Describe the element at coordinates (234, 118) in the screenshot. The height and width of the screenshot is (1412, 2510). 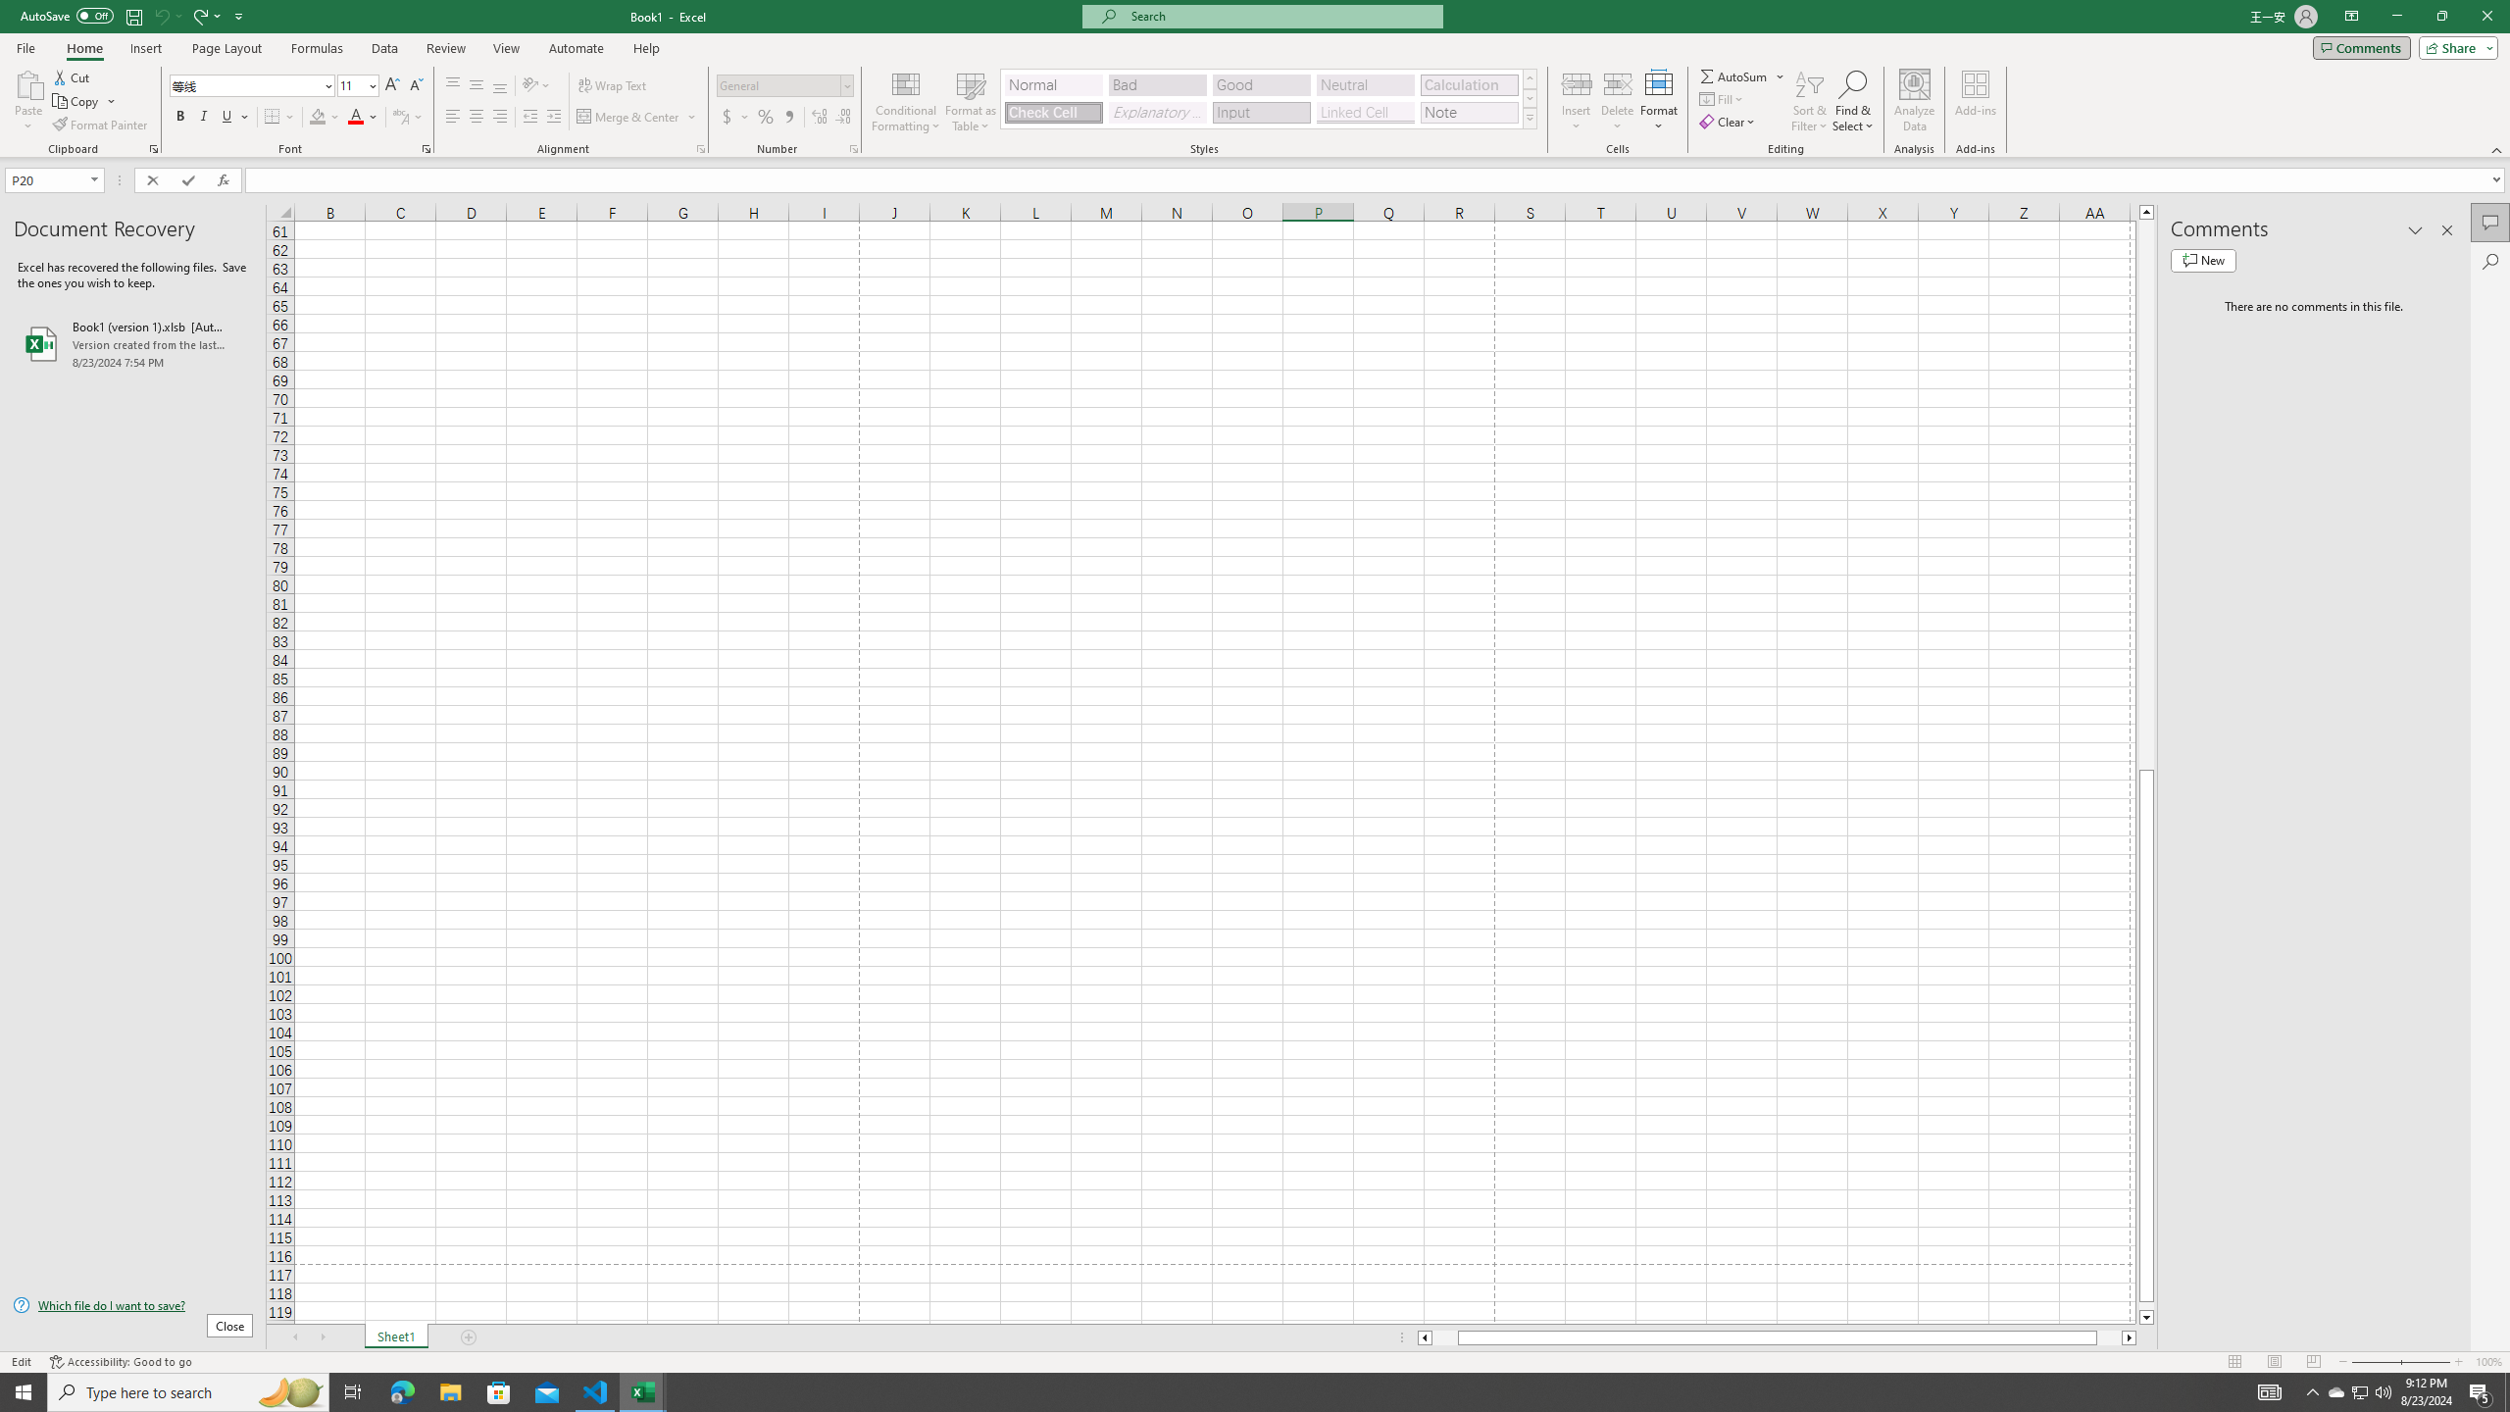
I see `Underline` at that location.